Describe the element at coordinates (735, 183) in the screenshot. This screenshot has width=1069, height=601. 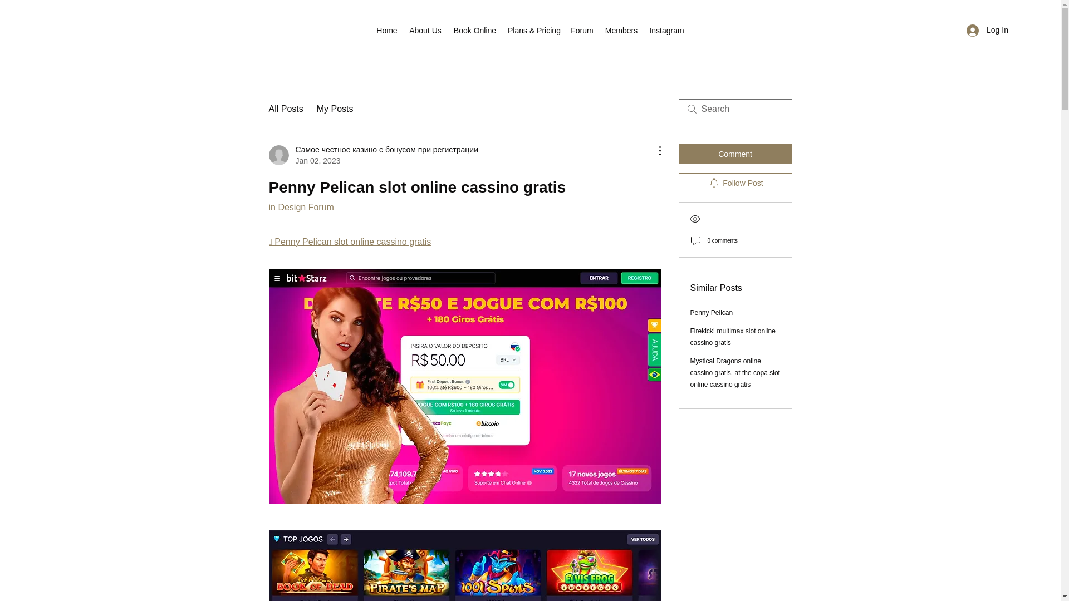
I see `Follow Post` at that location.